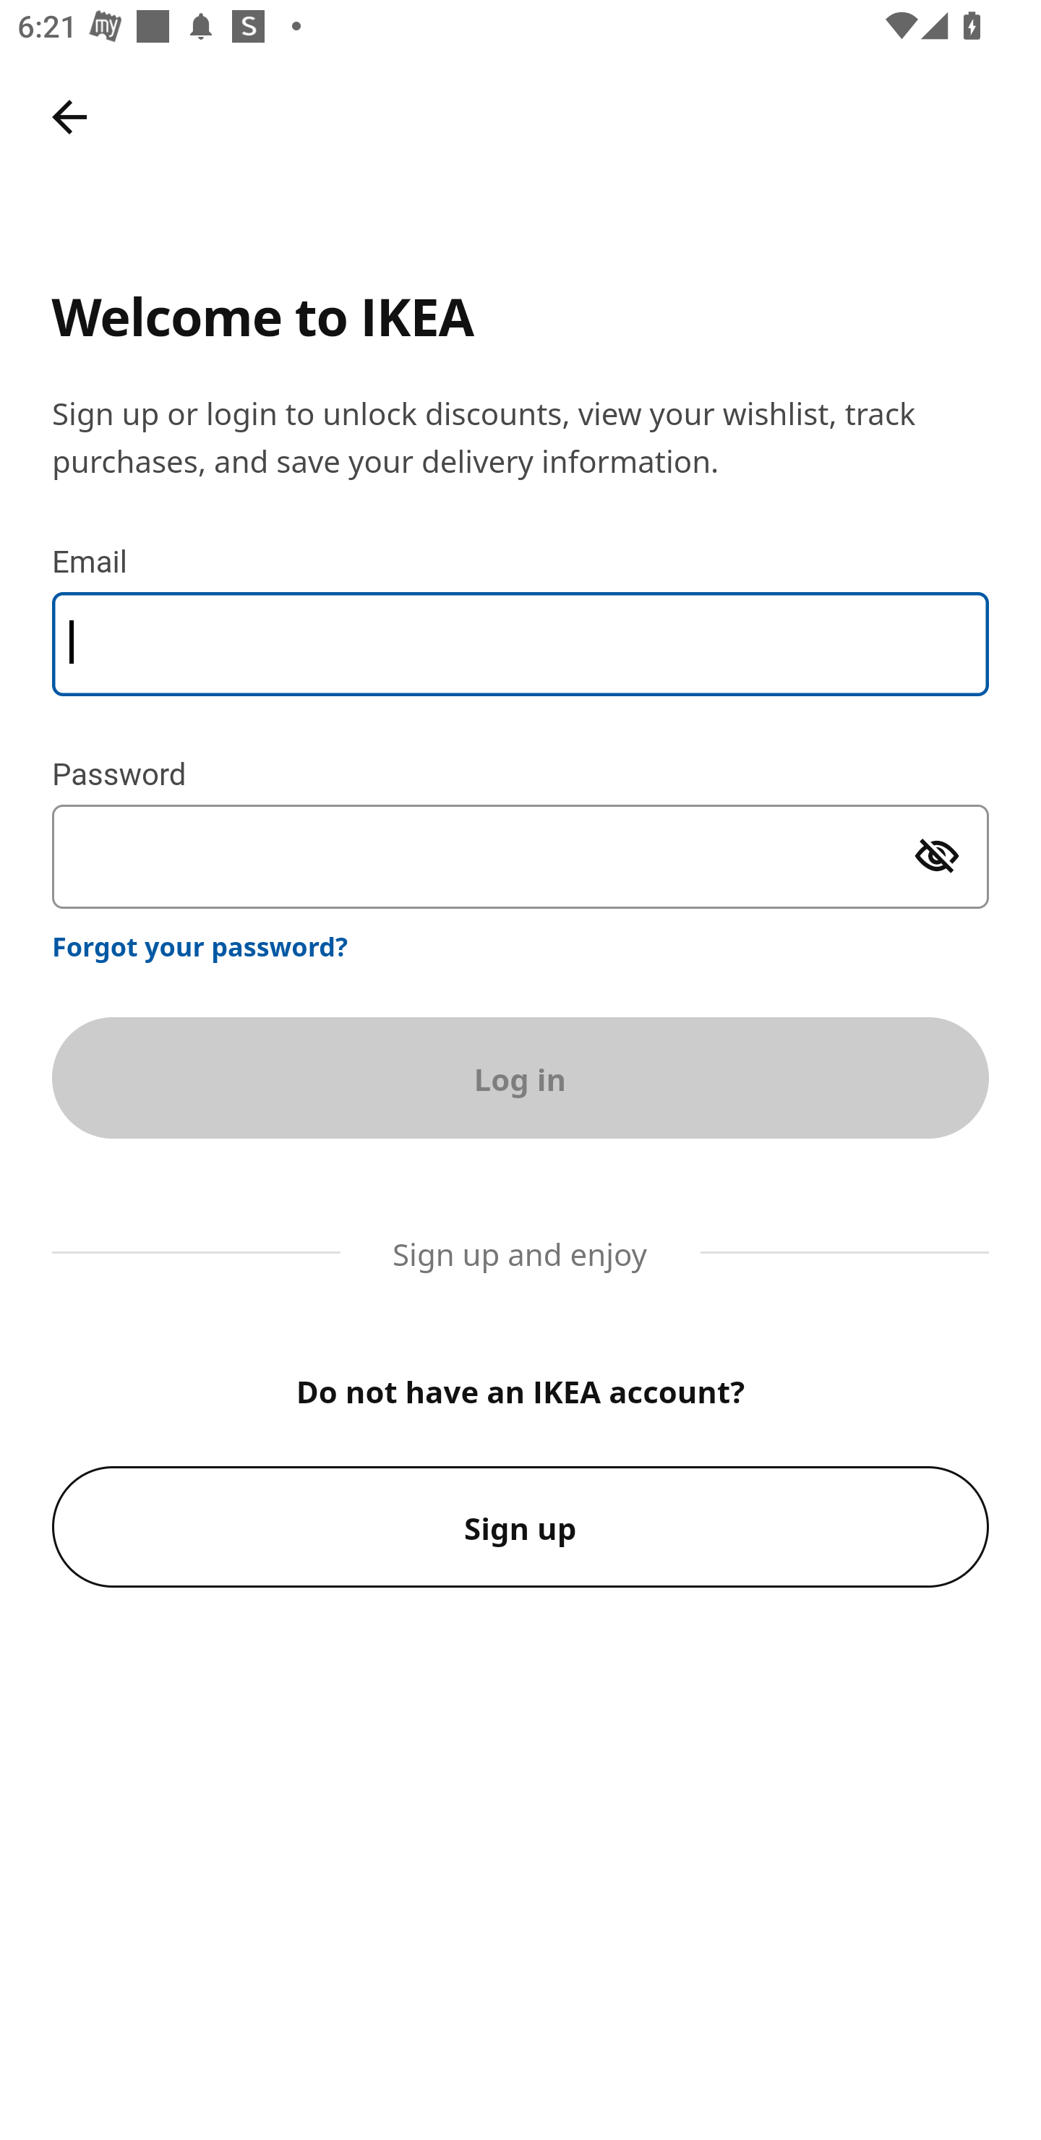 This screenshot has width=1041, height=2140. What do you see at coordinates (520, 1077) in the screenshot?
I see `Log in` at bounding box center [520, 1077].